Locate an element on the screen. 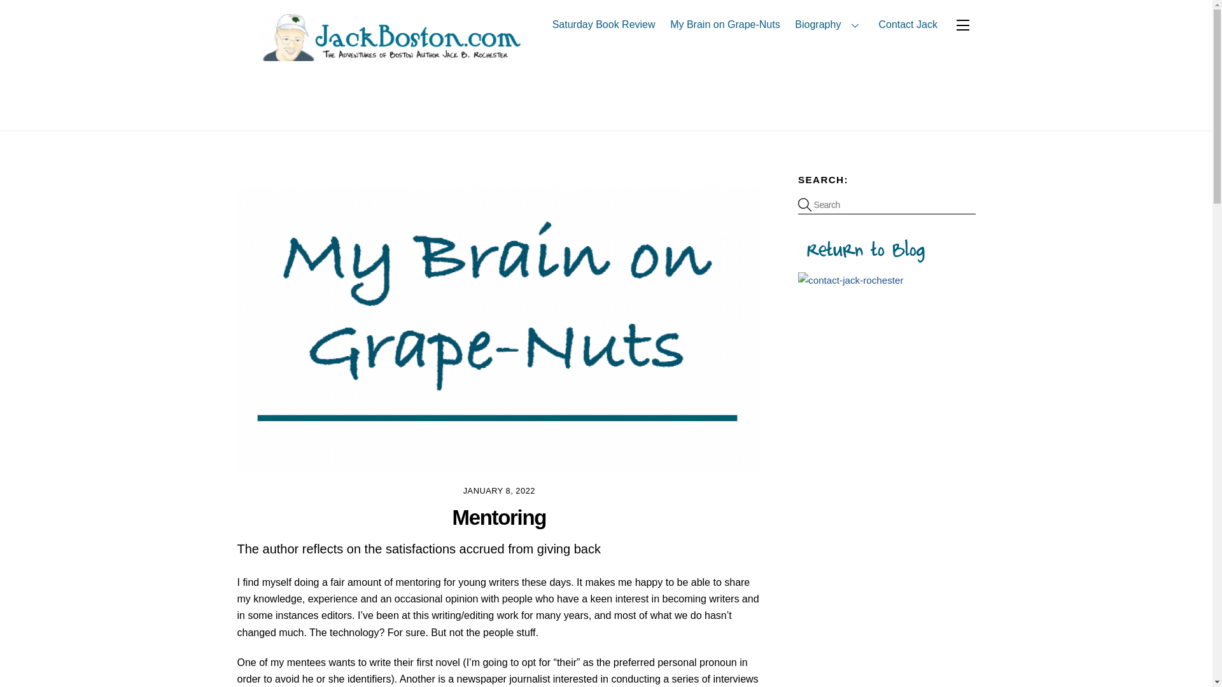 Image resolution: width=1222 pixels, height=687 pixels. Search is located at coordinates (886, 205).